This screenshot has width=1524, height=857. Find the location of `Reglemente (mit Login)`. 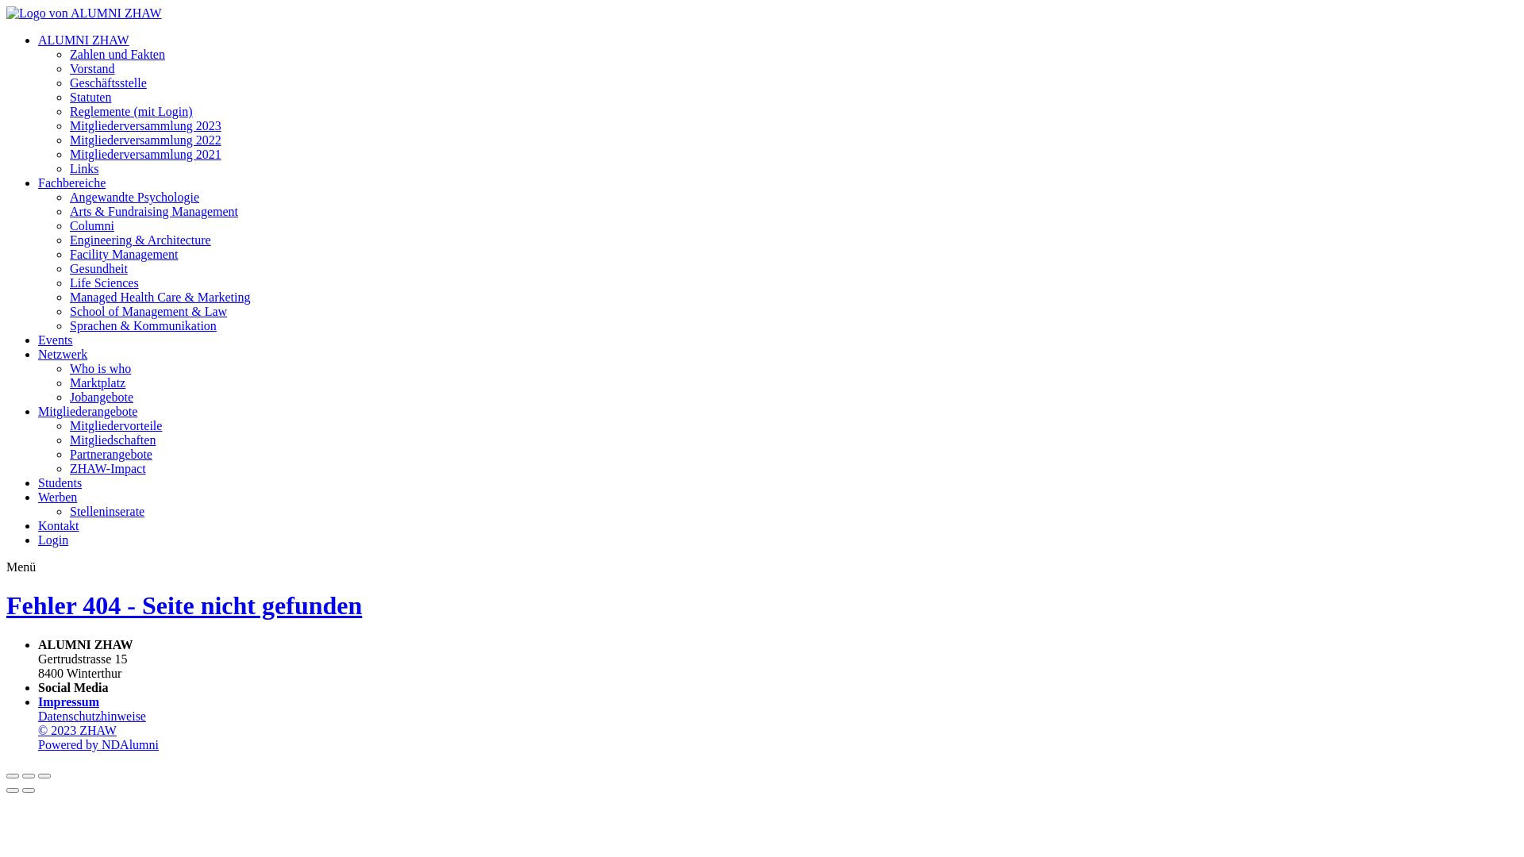

Reglemente (mit Login) is located at coordinates (132, 111).